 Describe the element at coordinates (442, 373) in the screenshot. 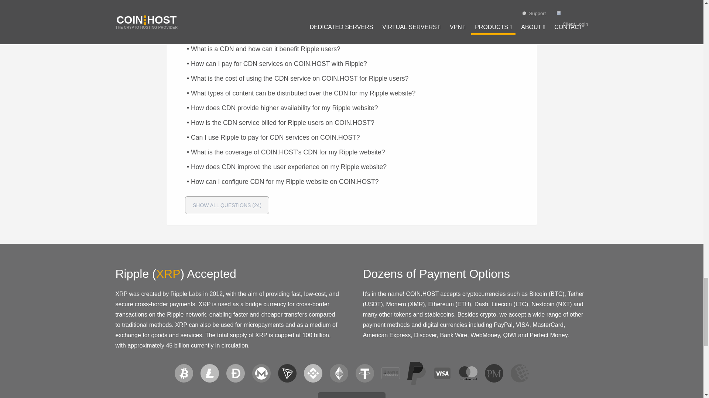

I see `VISA accepted` at that location.